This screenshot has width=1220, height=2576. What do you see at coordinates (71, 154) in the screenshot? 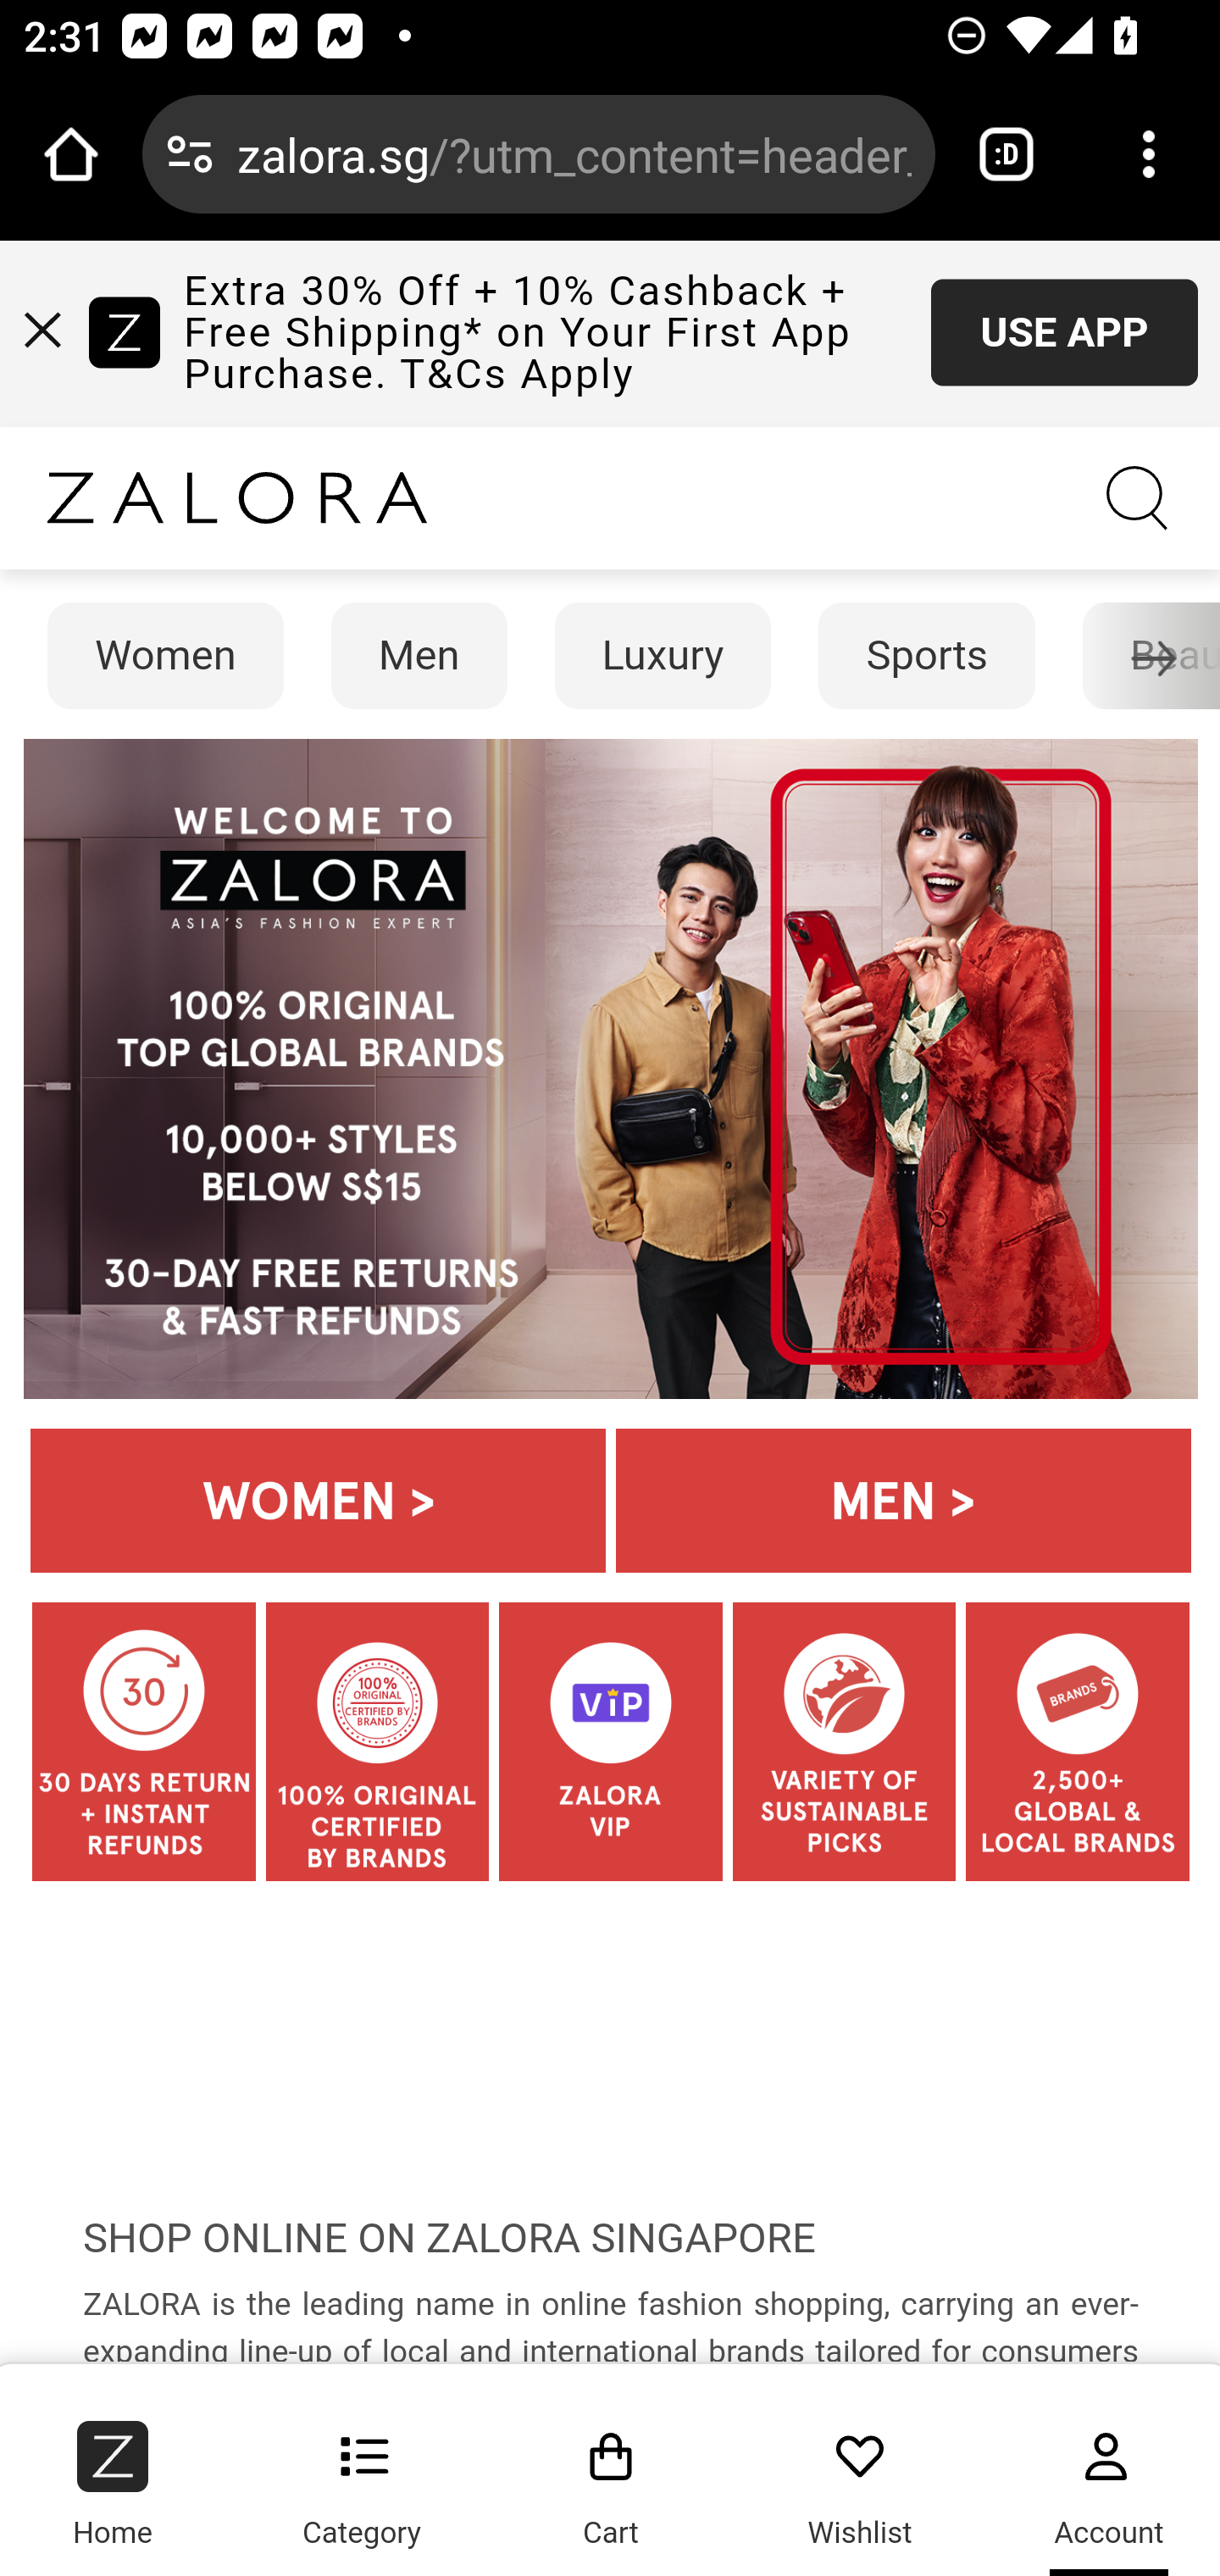
I see `Open the home page` at bounding box center [71, 154].